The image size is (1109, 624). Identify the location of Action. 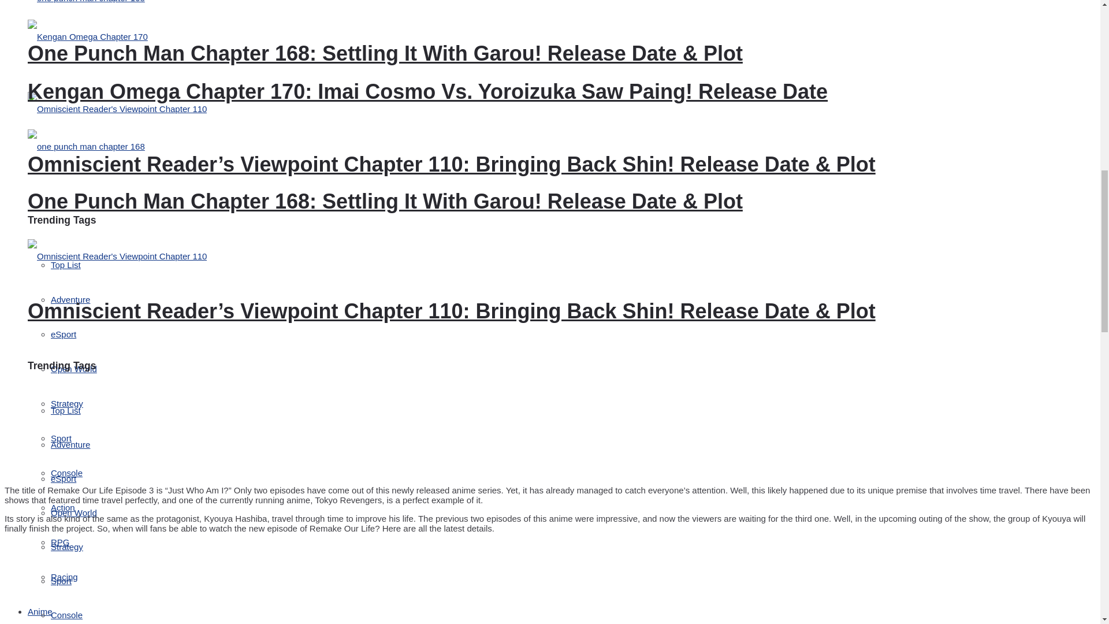
(63, 507).